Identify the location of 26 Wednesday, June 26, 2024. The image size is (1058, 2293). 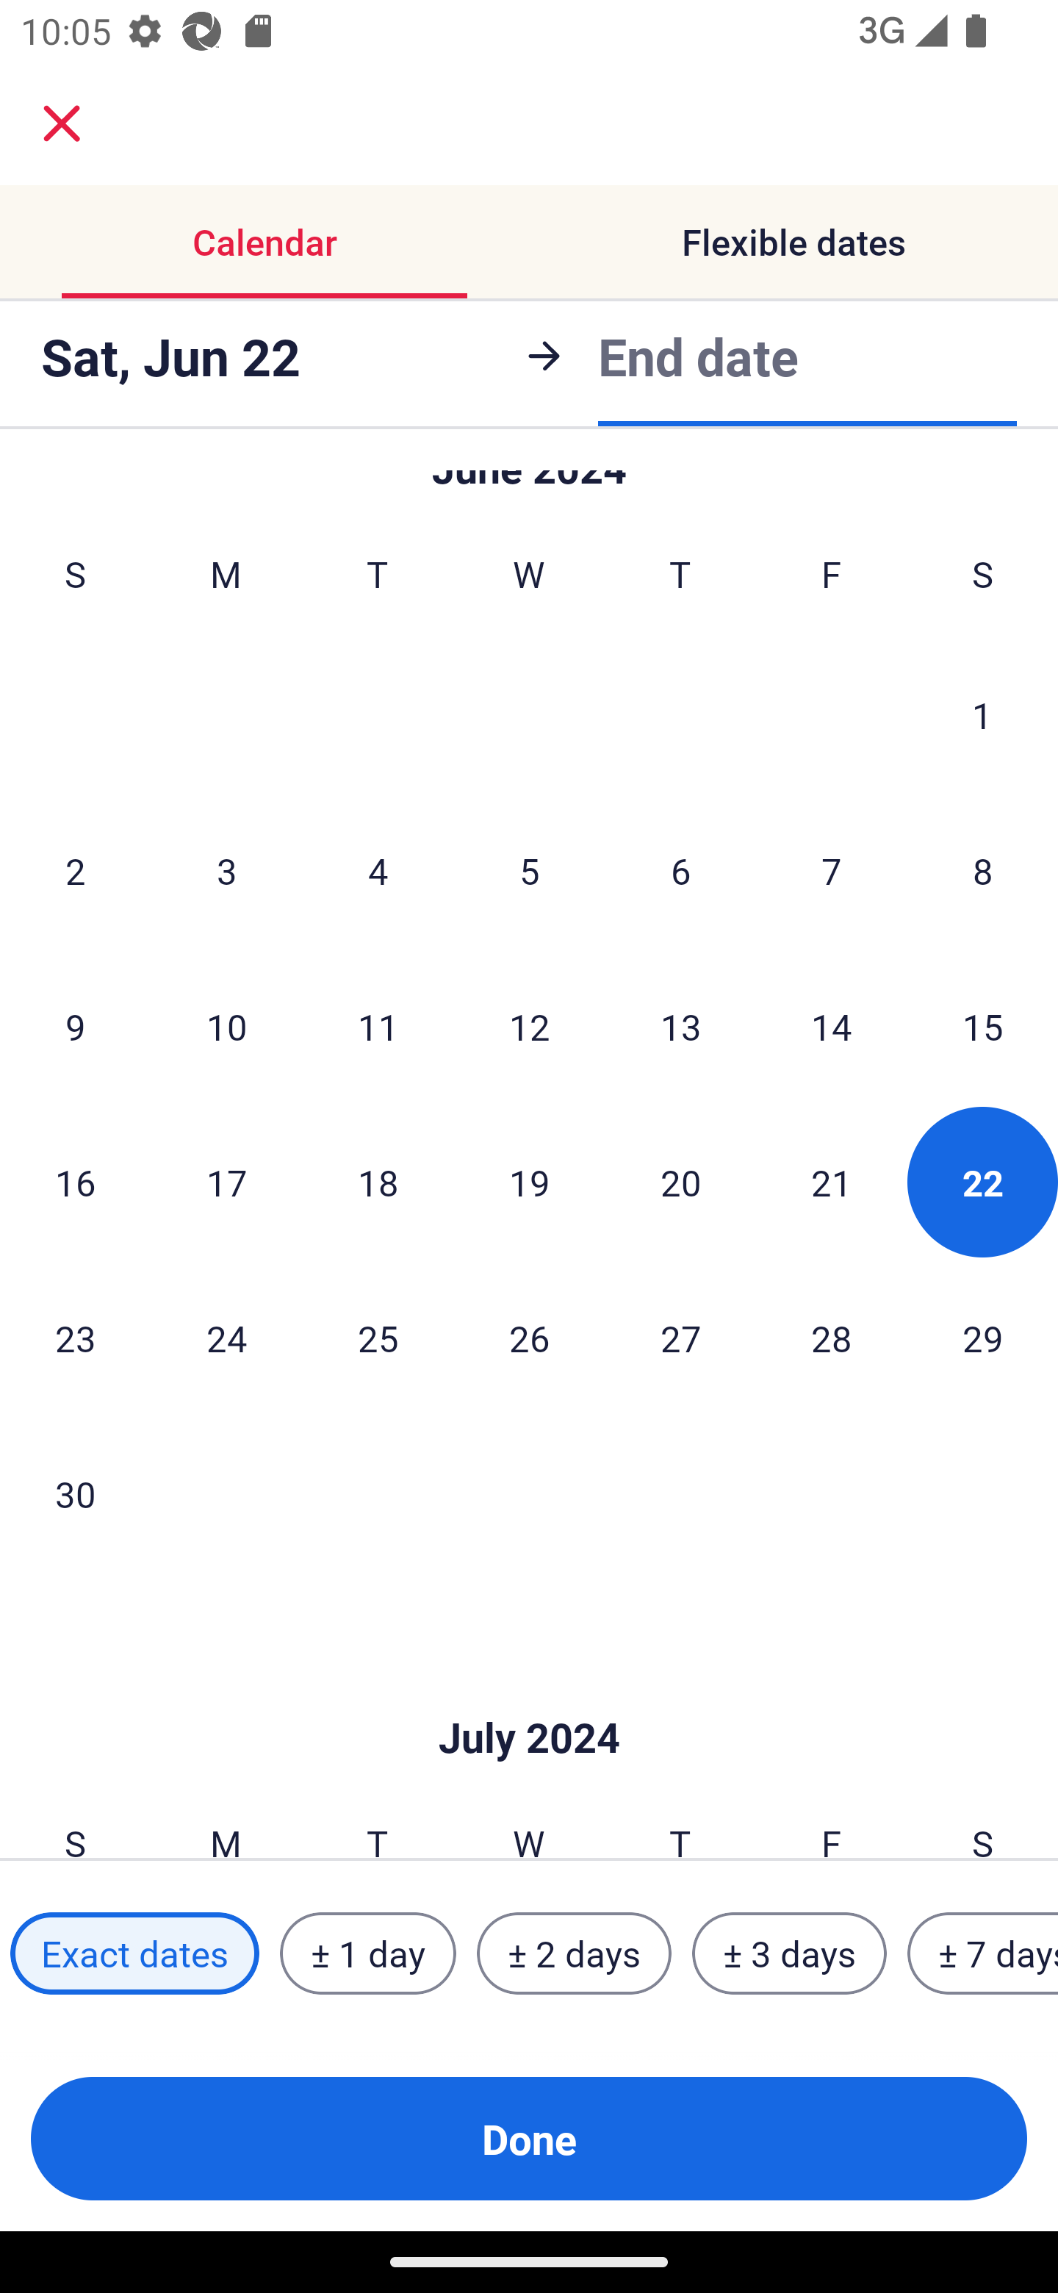
(529, 1338).